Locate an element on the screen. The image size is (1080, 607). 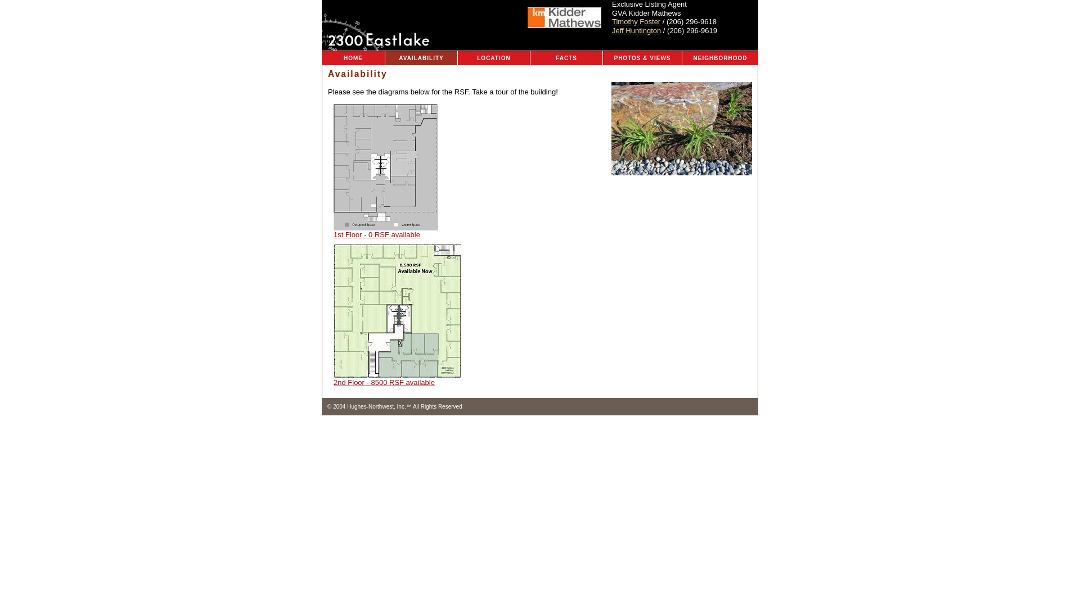
Timothy Foster is located at coordinates (636, 21).